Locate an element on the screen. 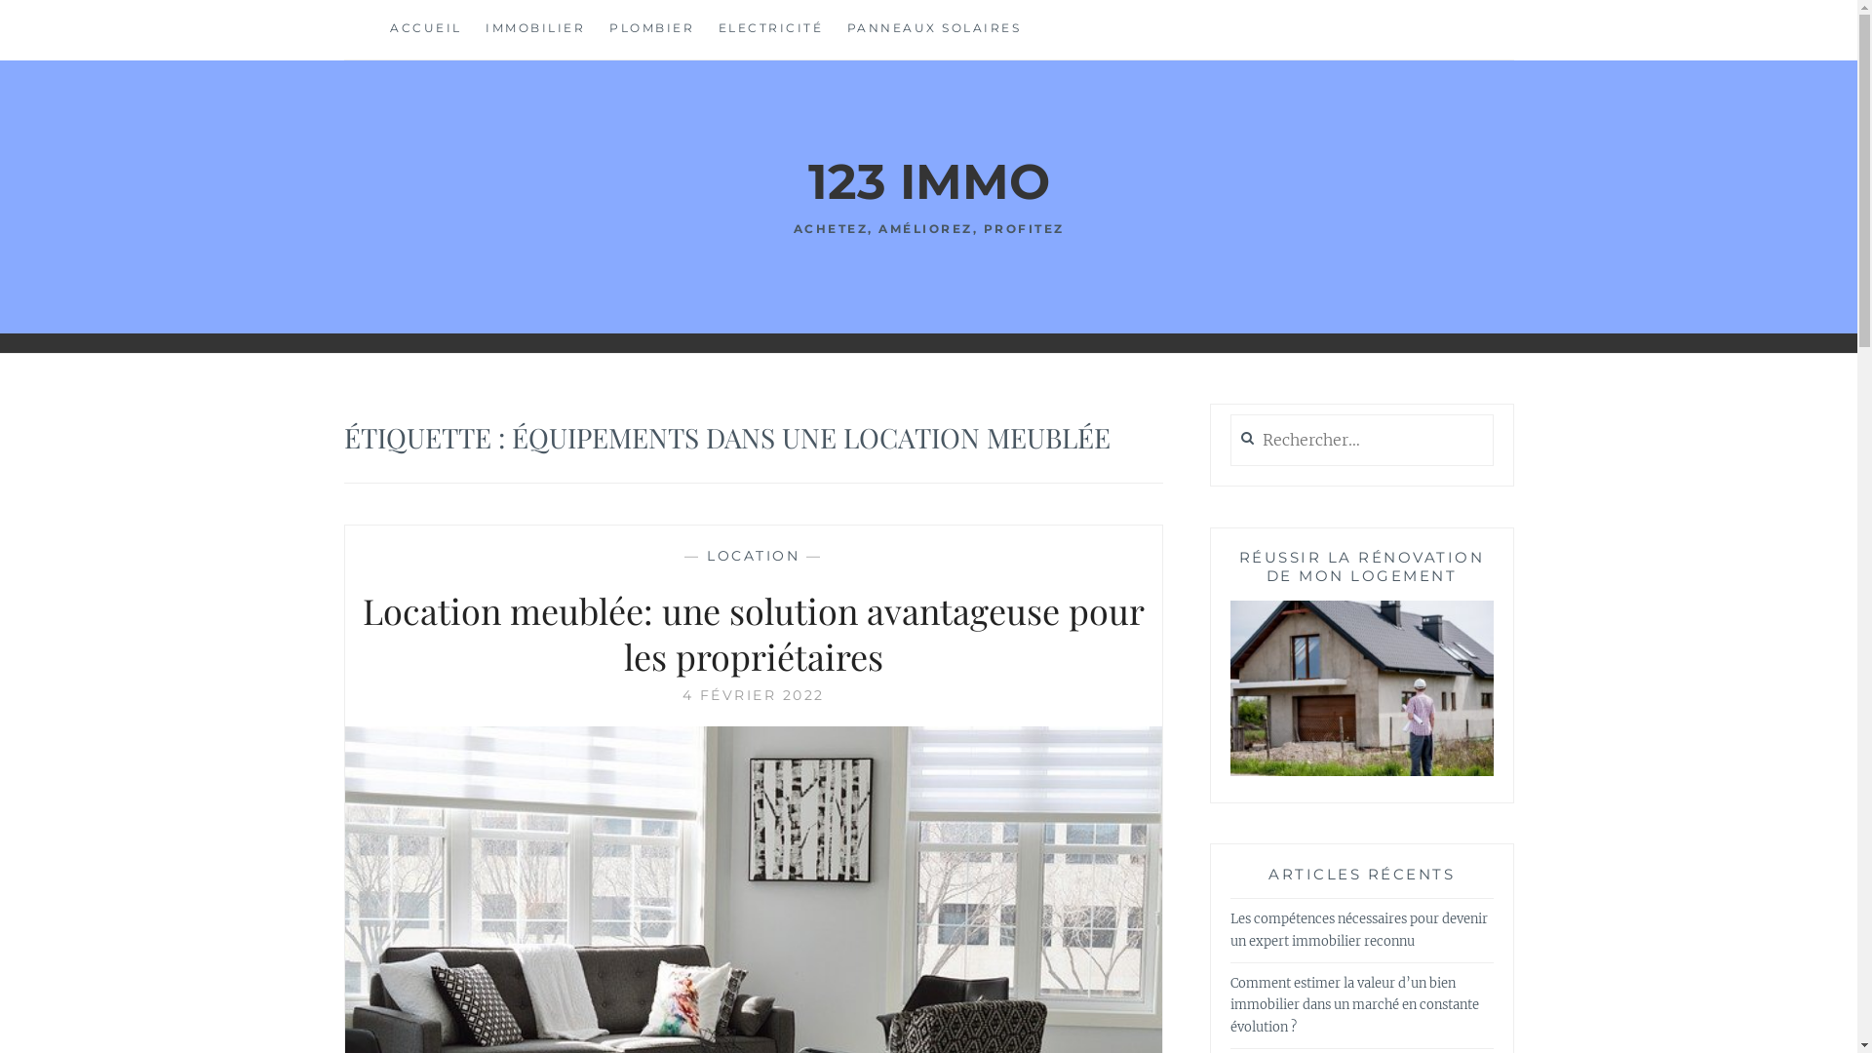  PANNEAUX SOLAIRES is located at coordinates (934, 29).